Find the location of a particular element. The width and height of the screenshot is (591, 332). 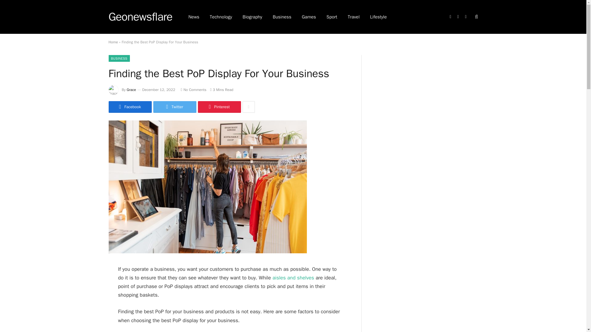

BUSINESS is located at coordinates (119, 58).